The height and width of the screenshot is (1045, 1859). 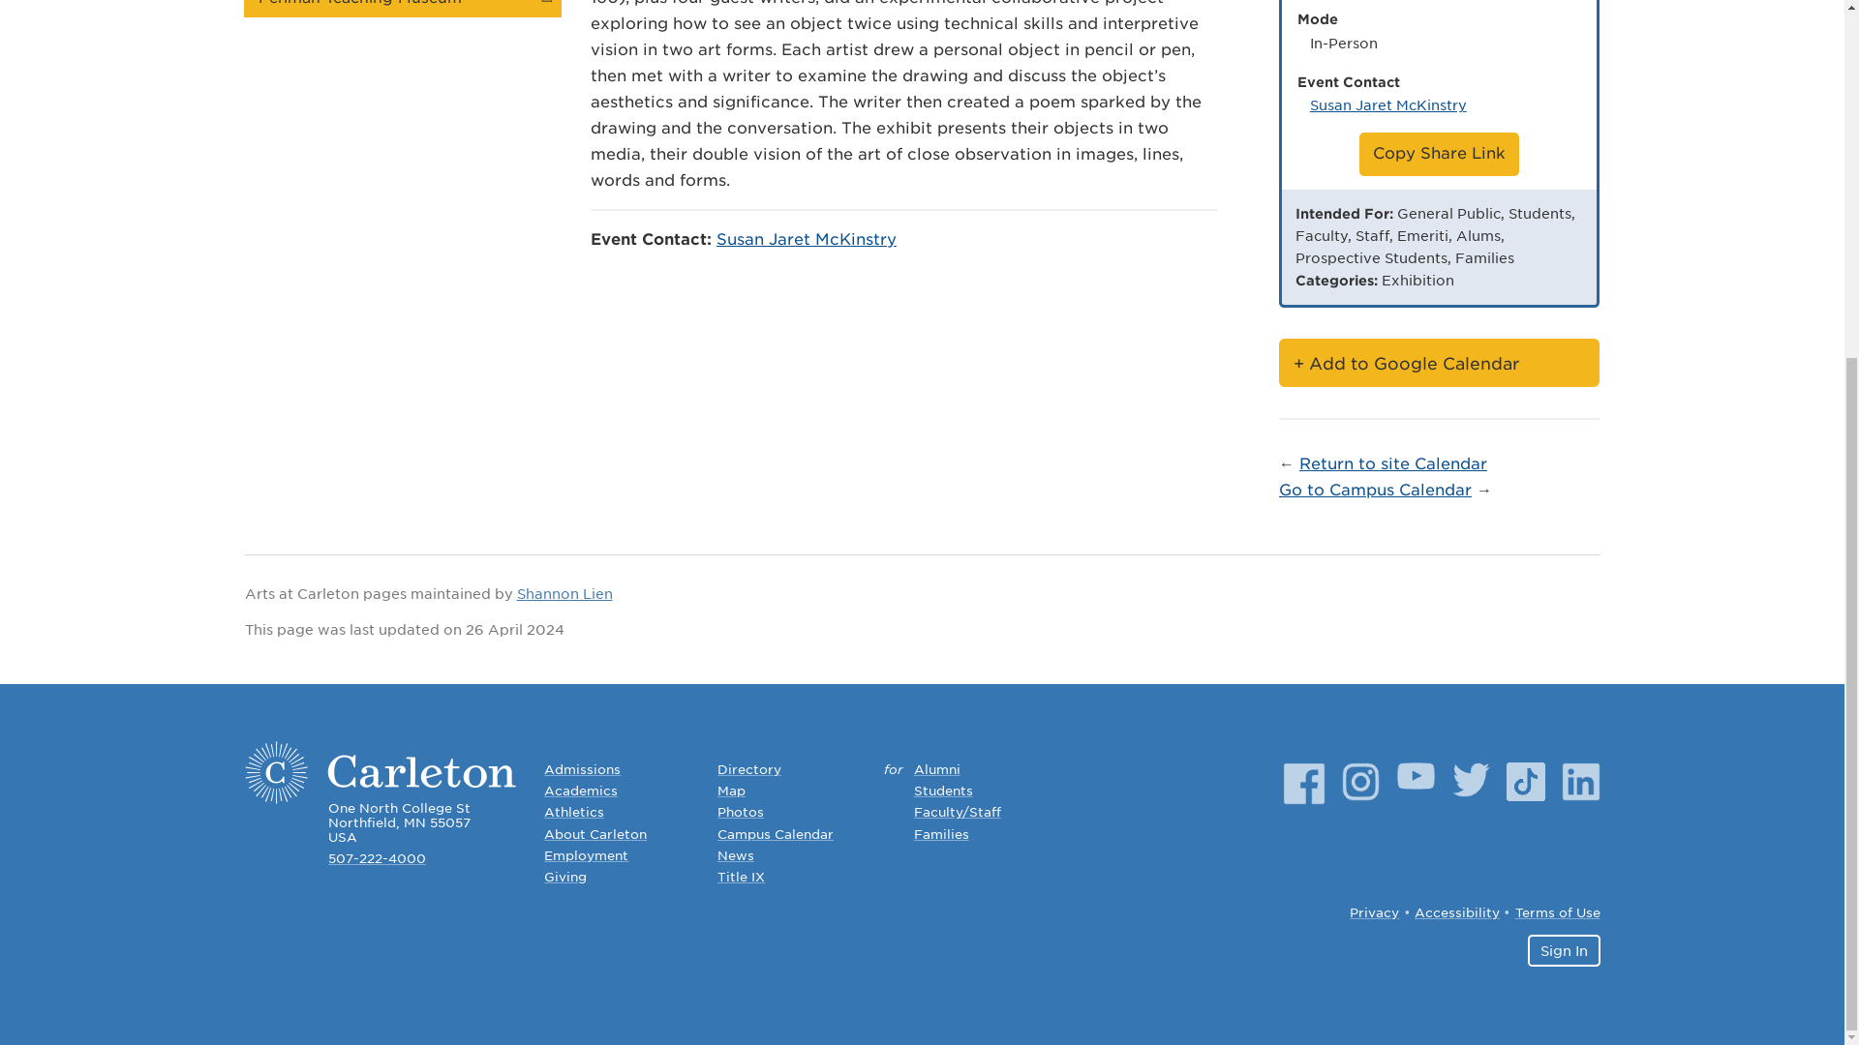 I want to click on Copy Share Link, so click(x=1439, y=155).